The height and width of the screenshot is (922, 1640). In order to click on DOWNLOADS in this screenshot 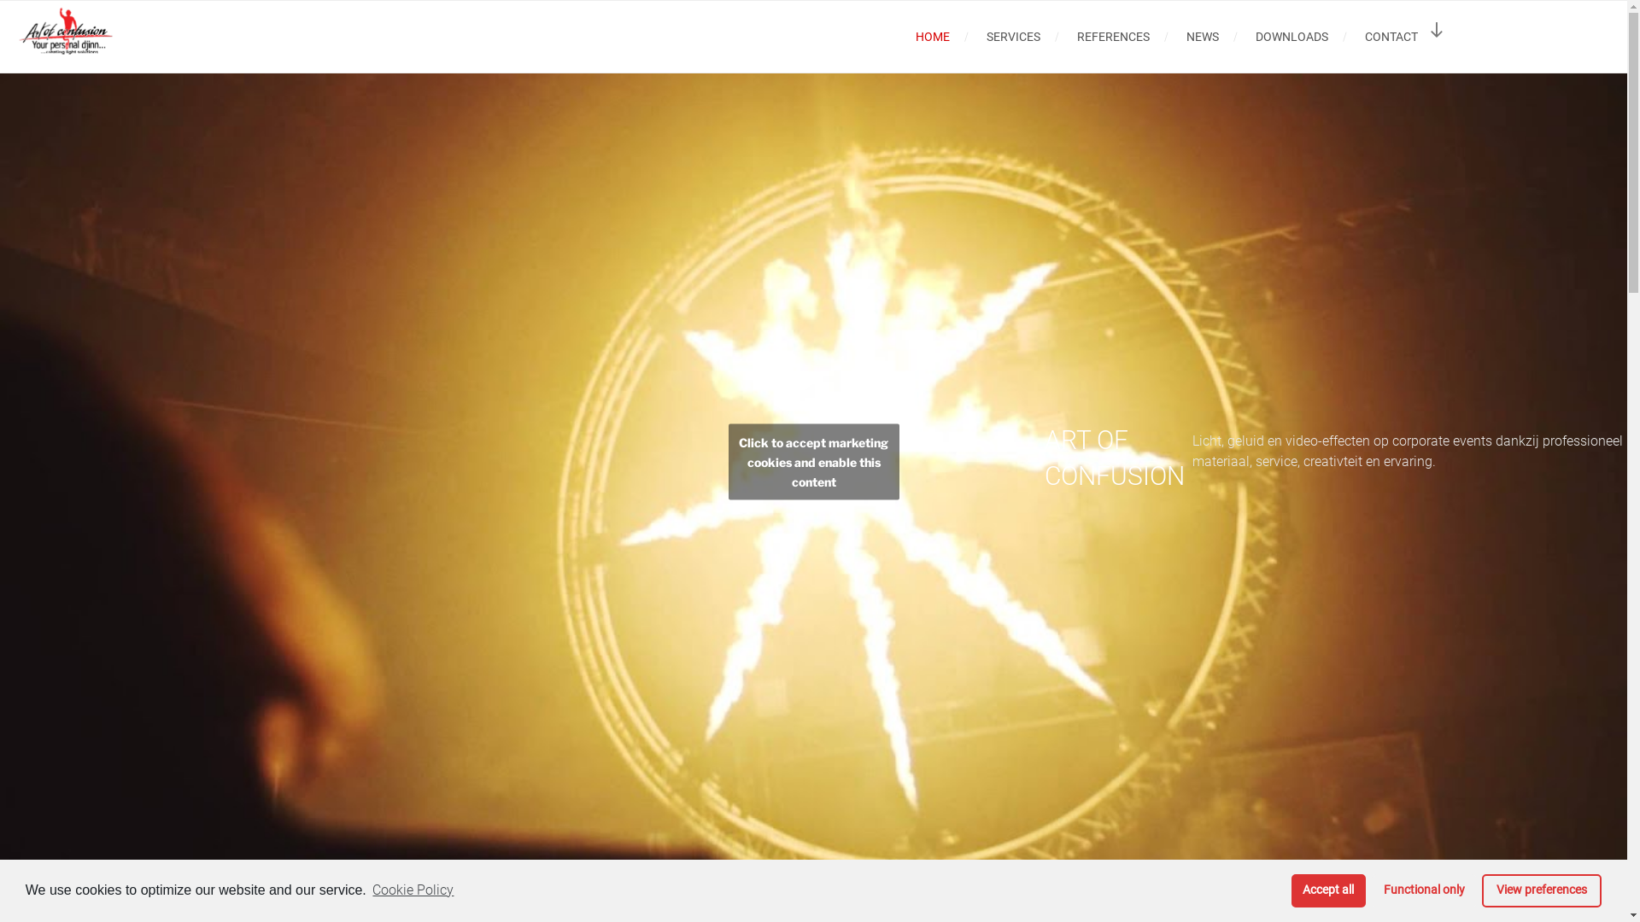, I will do `click(1291, 36)`.